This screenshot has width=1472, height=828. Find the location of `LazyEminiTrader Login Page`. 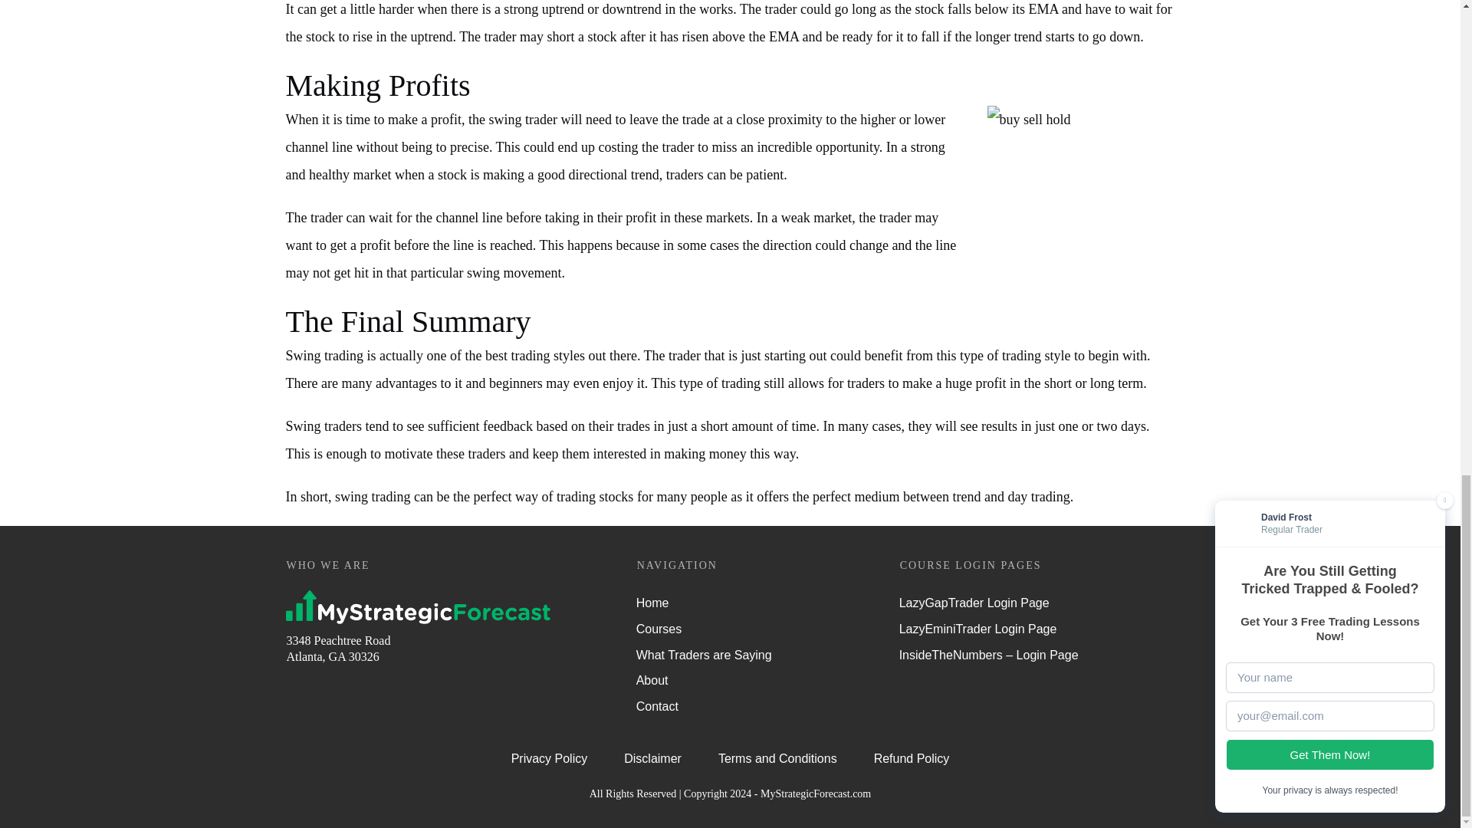

LazyEminiTrader Login Page is located at coordinates (978, 629).